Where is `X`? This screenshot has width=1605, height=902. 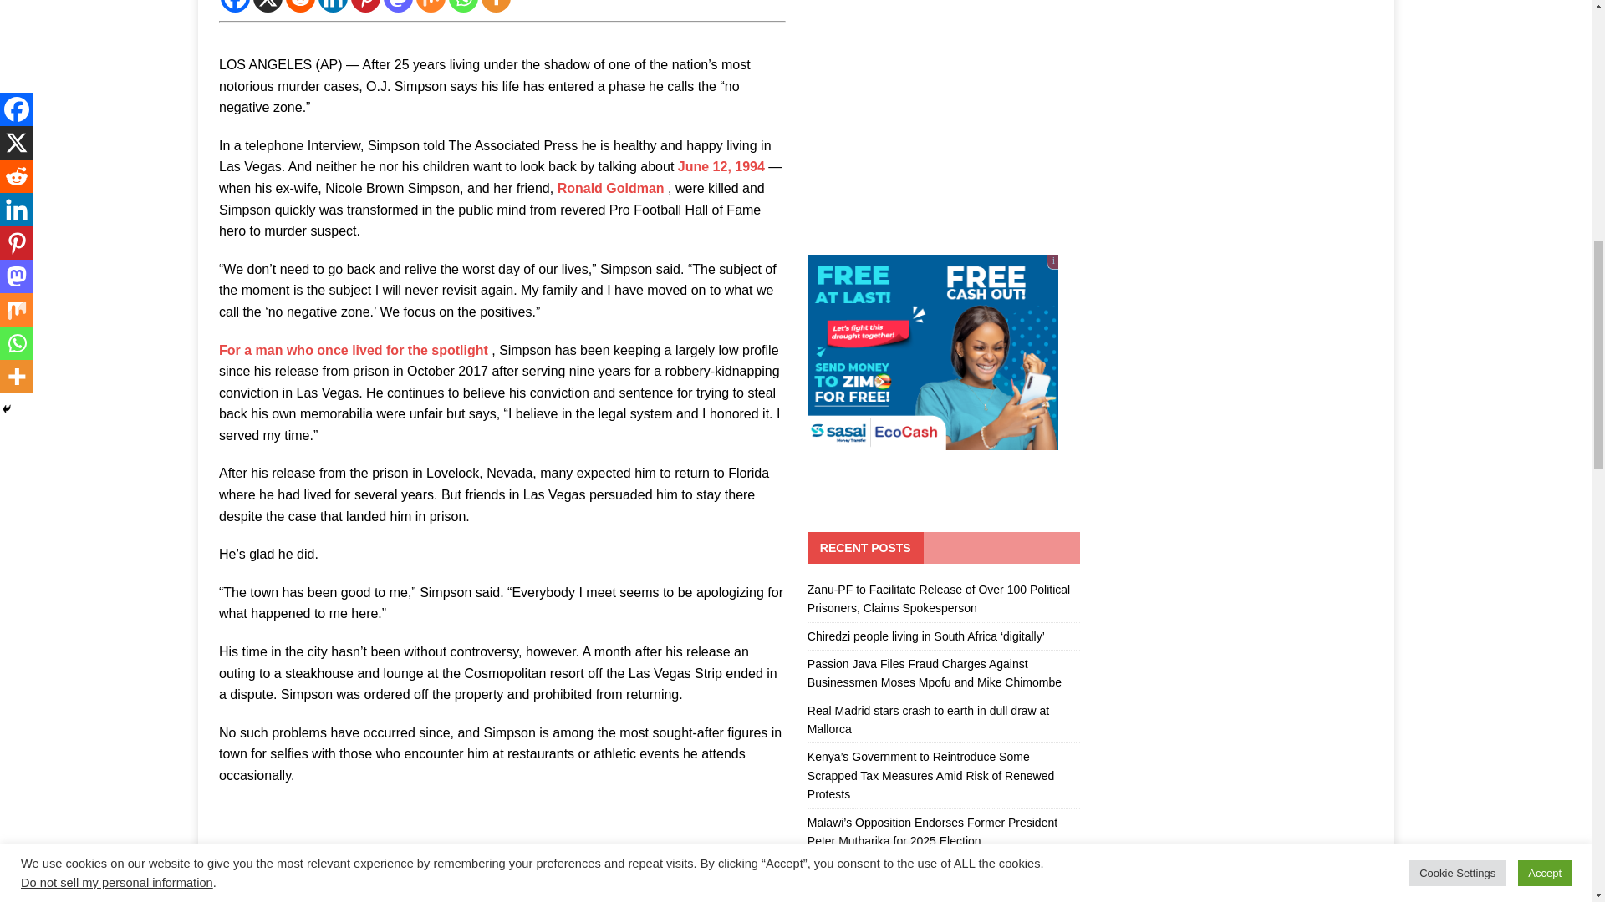
X is located at coordinates (267, 7).